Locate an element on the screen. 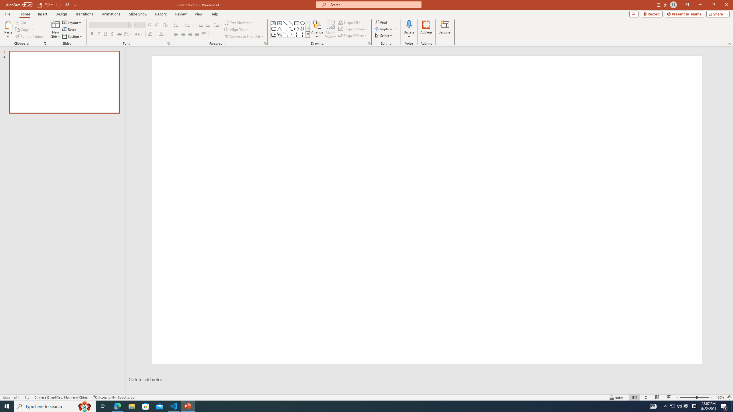  Right Brace is located at coordinates (302, 34).